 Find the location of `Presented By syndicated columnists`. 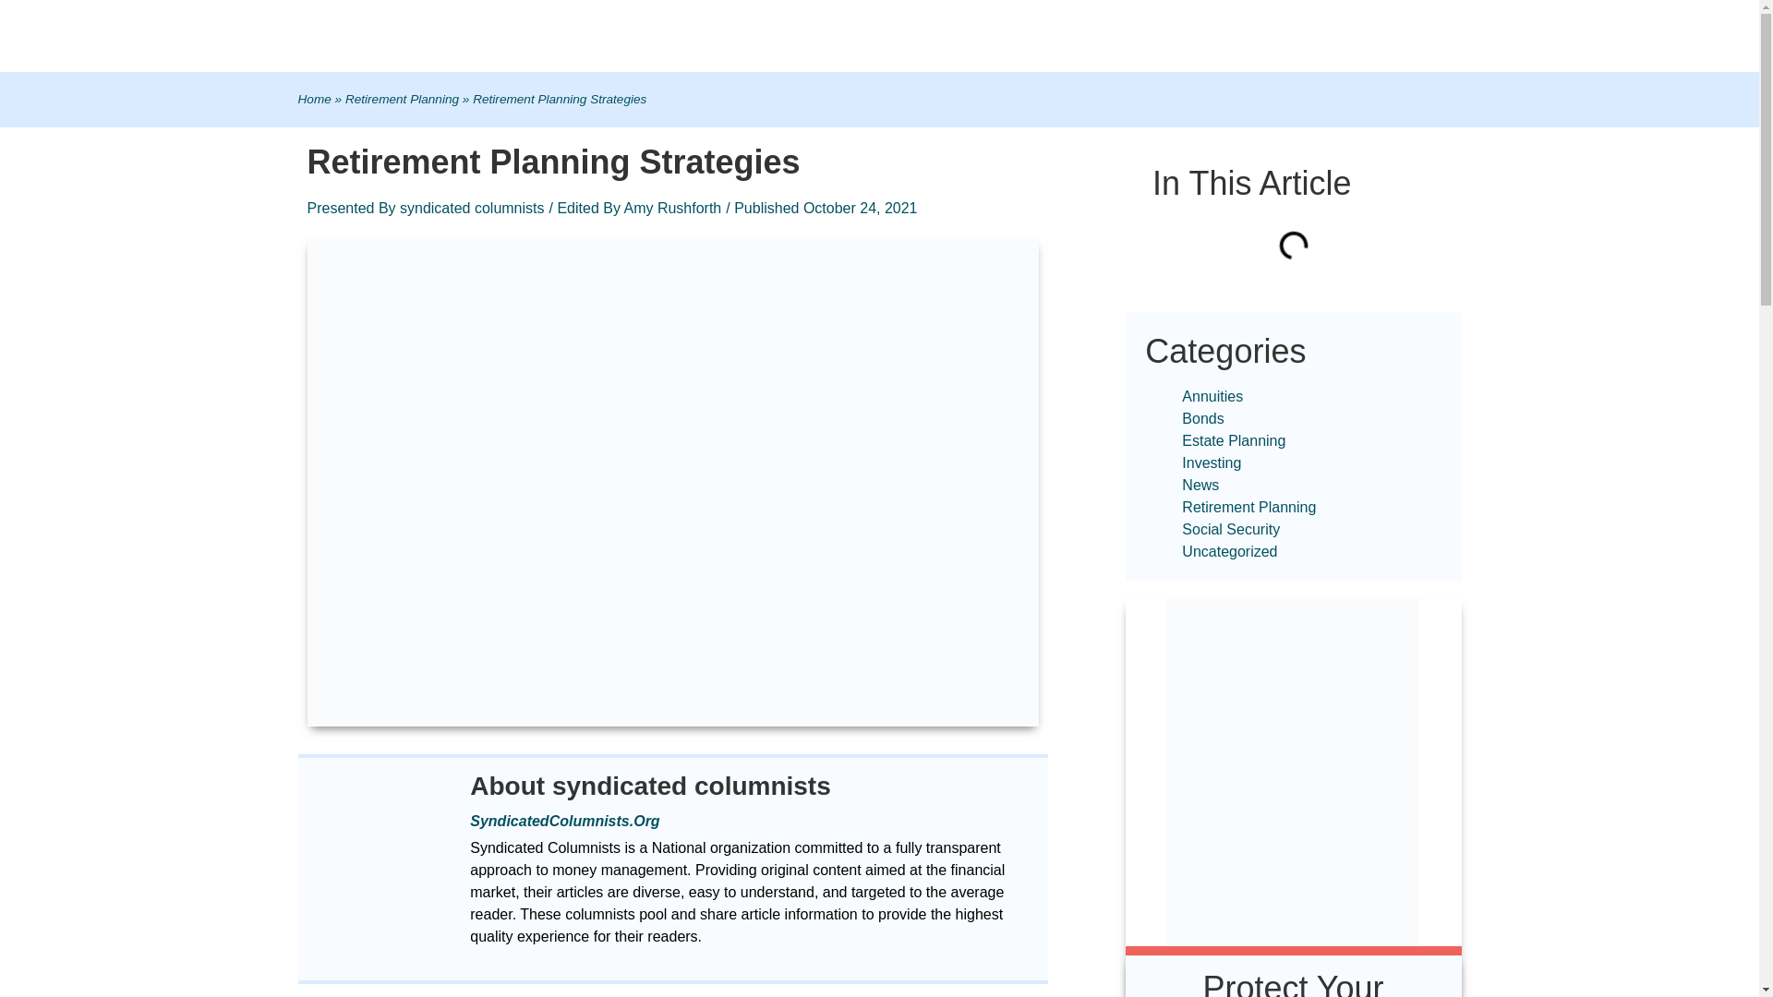

Presented By syndicated columnists is located at coordinates (425, 208).